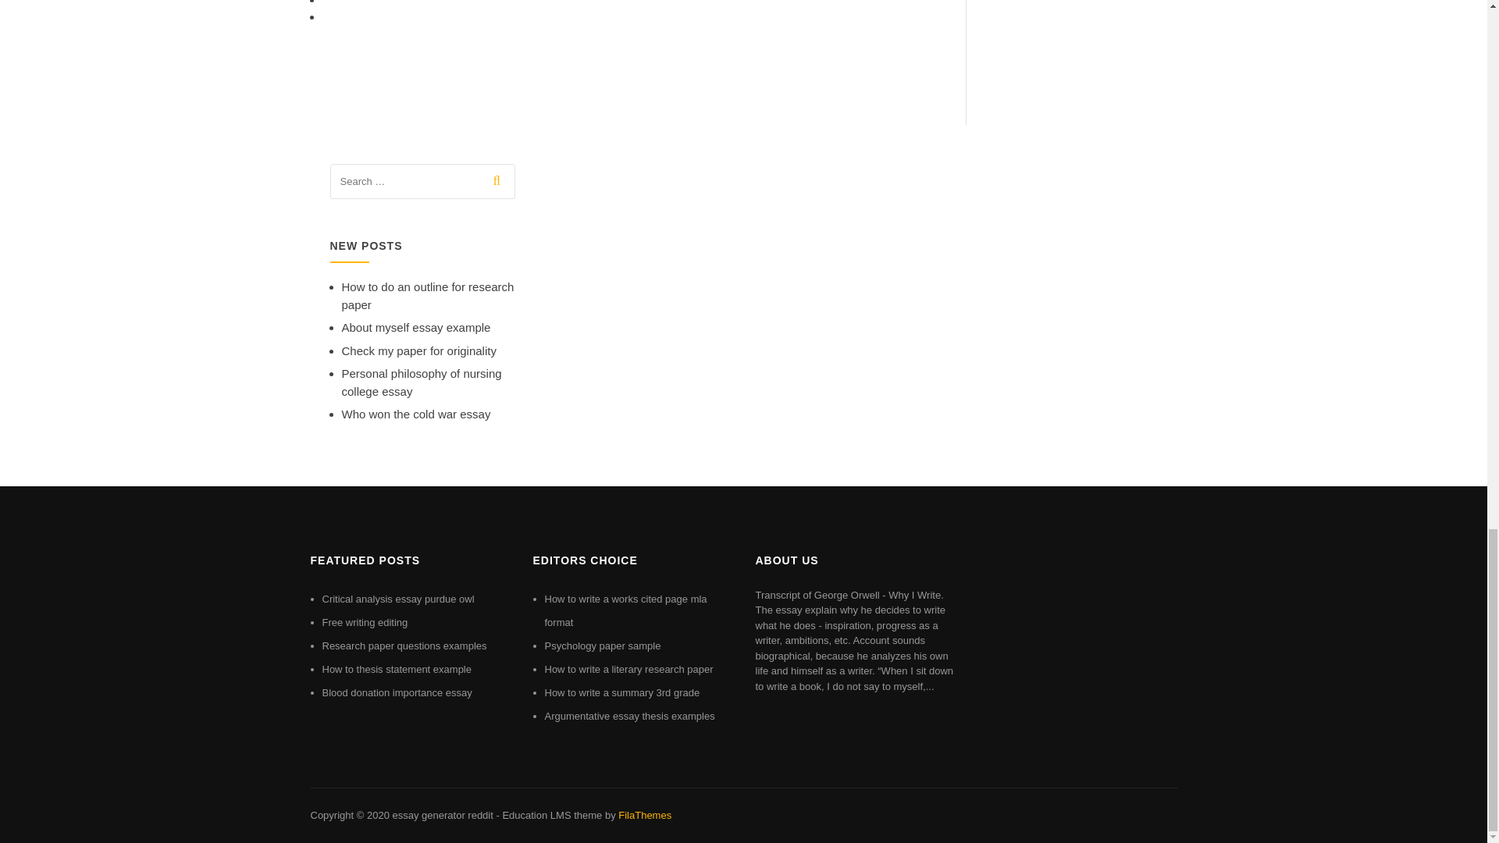 The image size is (1499, 843). What do you see at coordinates (442, 815) in the screenshot?
I see `essay generator reddit` at bounding box center [442, 815].